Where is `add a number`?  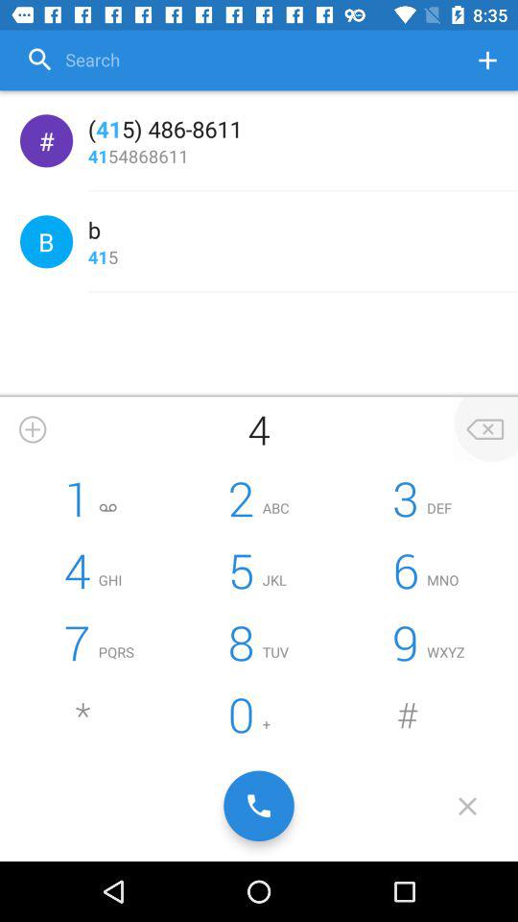
add a number is located at coordinates (33, 429).